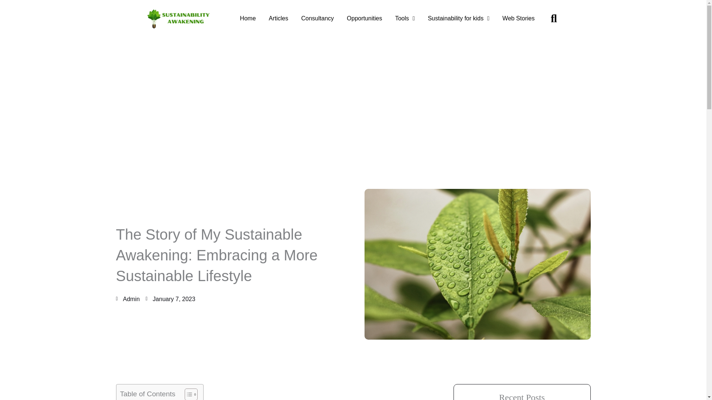 The width and height of the screenshot is (712, 400). I want to click on Articles, so click(278, 19).